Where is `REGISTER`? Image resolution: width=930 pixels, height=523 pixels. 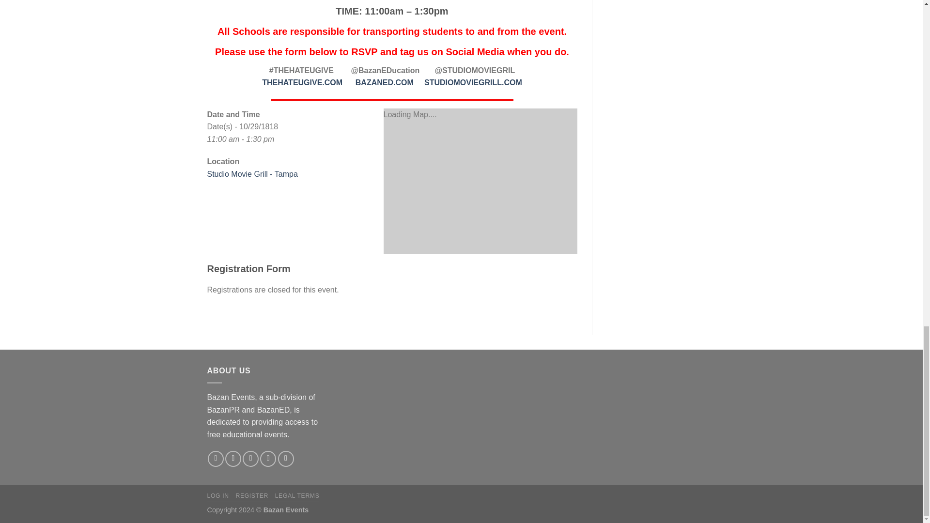 REGISTER is located at coordinates (251, 496).